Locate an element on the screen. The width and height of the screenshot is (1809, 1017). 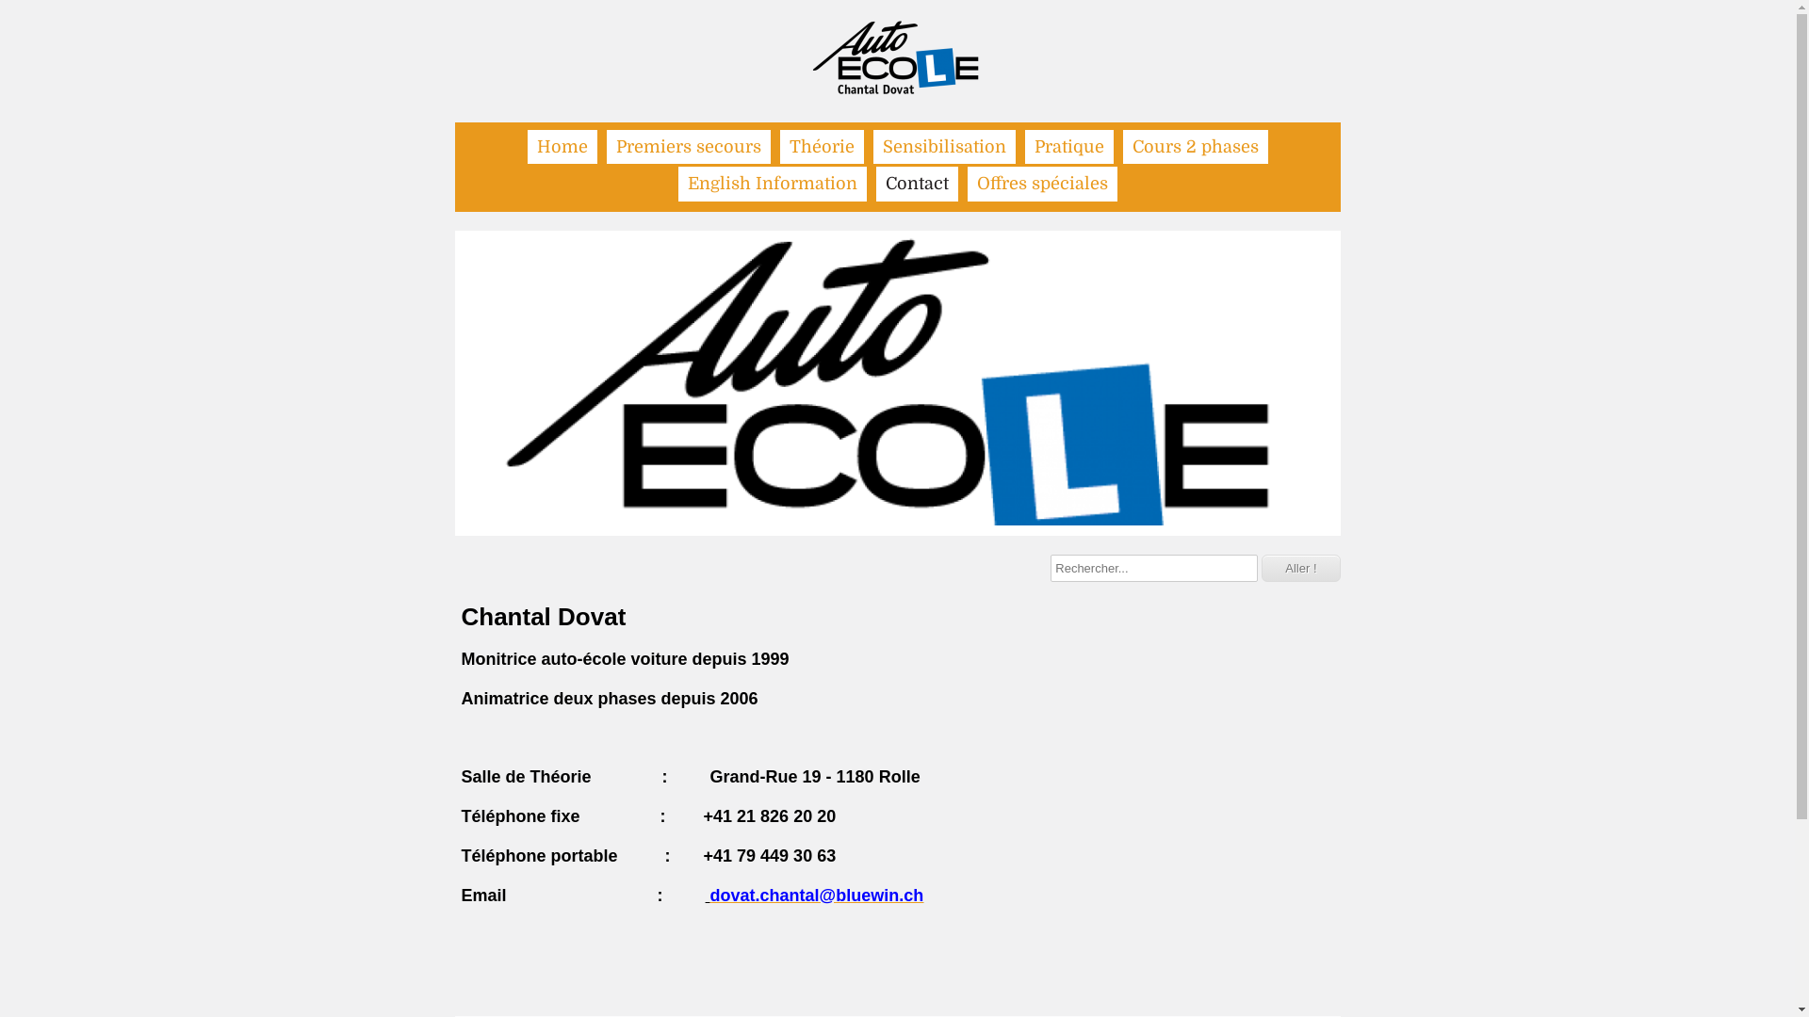
Cours 2 phases is located at coordinates (1196, 147).